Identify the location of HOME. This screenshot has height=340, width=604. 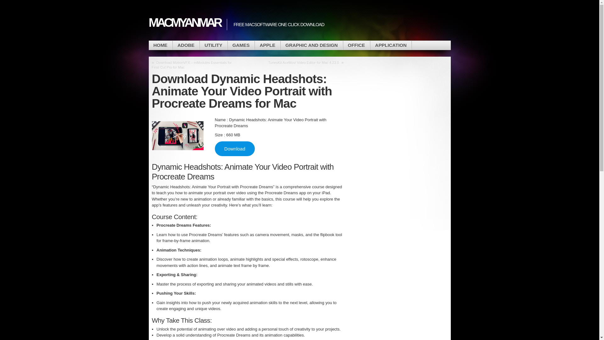
(160, 45).